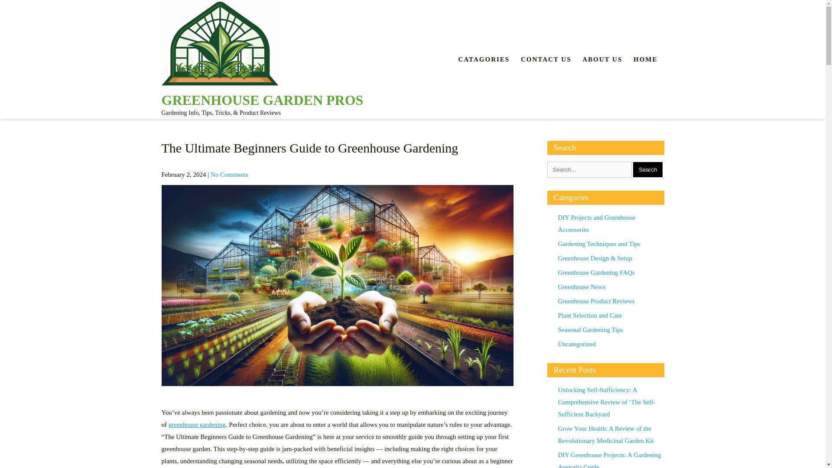 The height and width of the screenshot is (468, 832). Describe the element at coordinates (602, 59) in the screenshot. I see `ABOUT US` at that location.